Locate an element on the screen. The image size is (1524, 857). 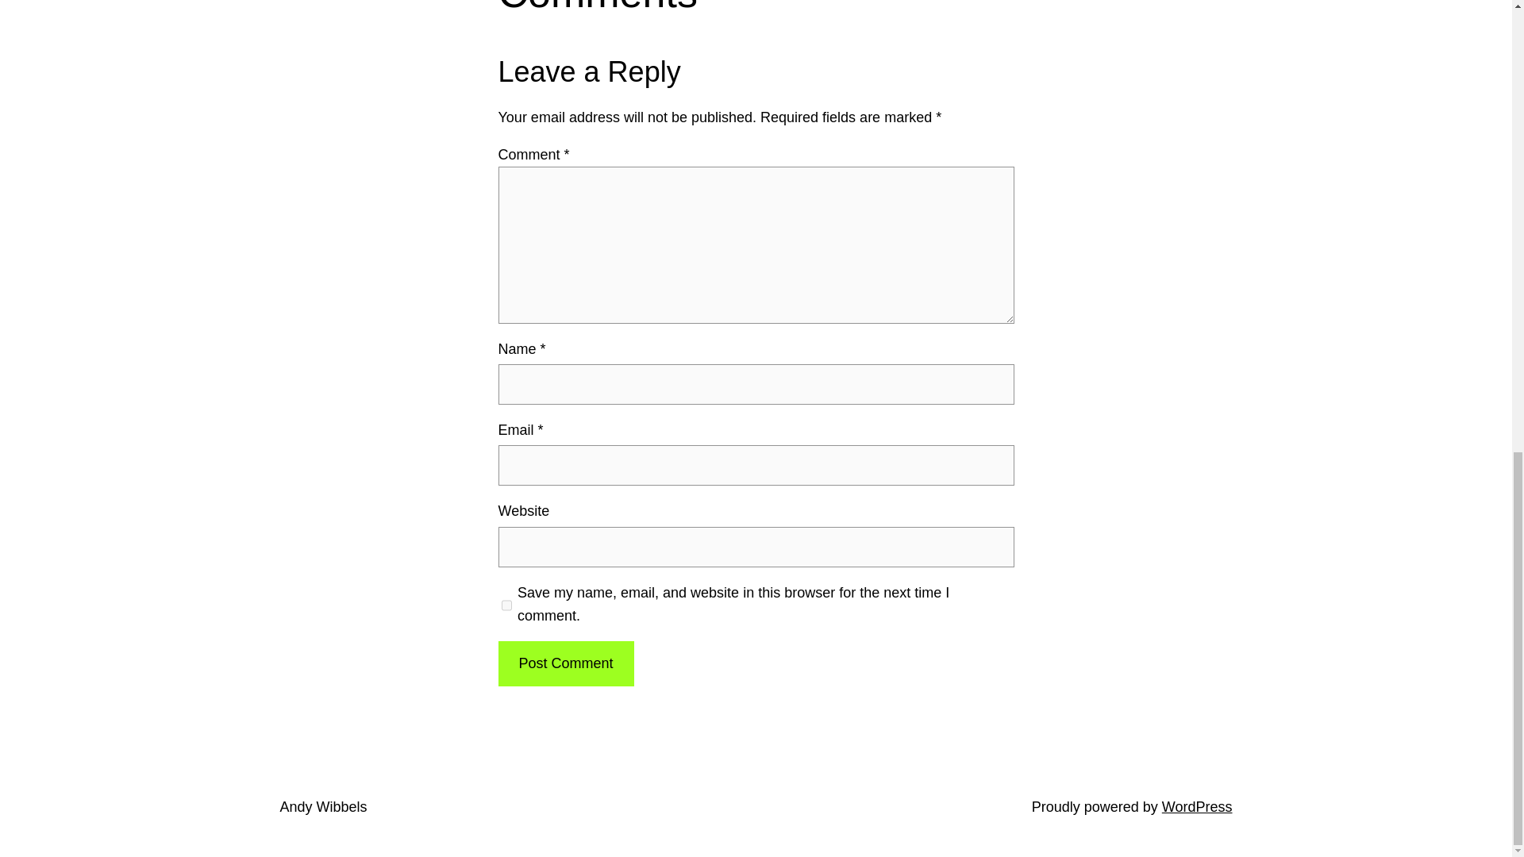
Post Comment is located at coordinates (565, 663).